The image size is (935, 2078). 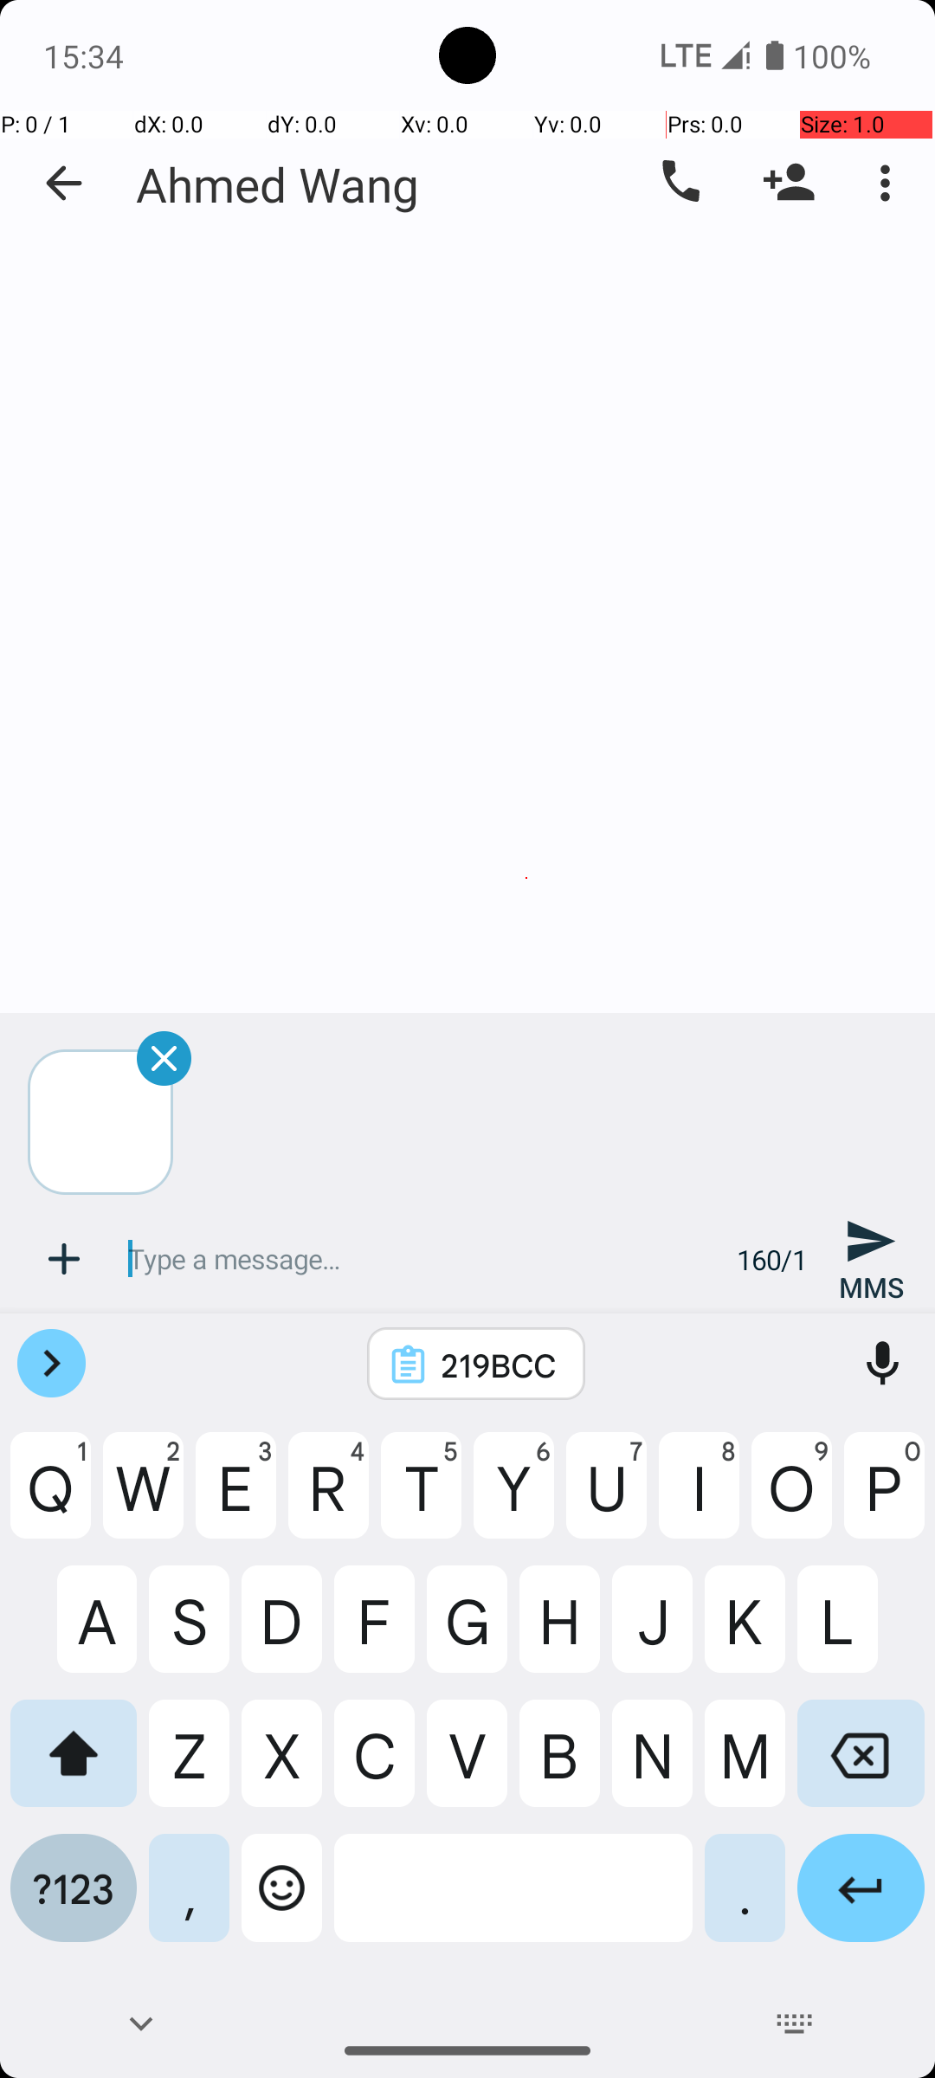 I want to click on Ahmed Wang, so click(x=278, y=184).